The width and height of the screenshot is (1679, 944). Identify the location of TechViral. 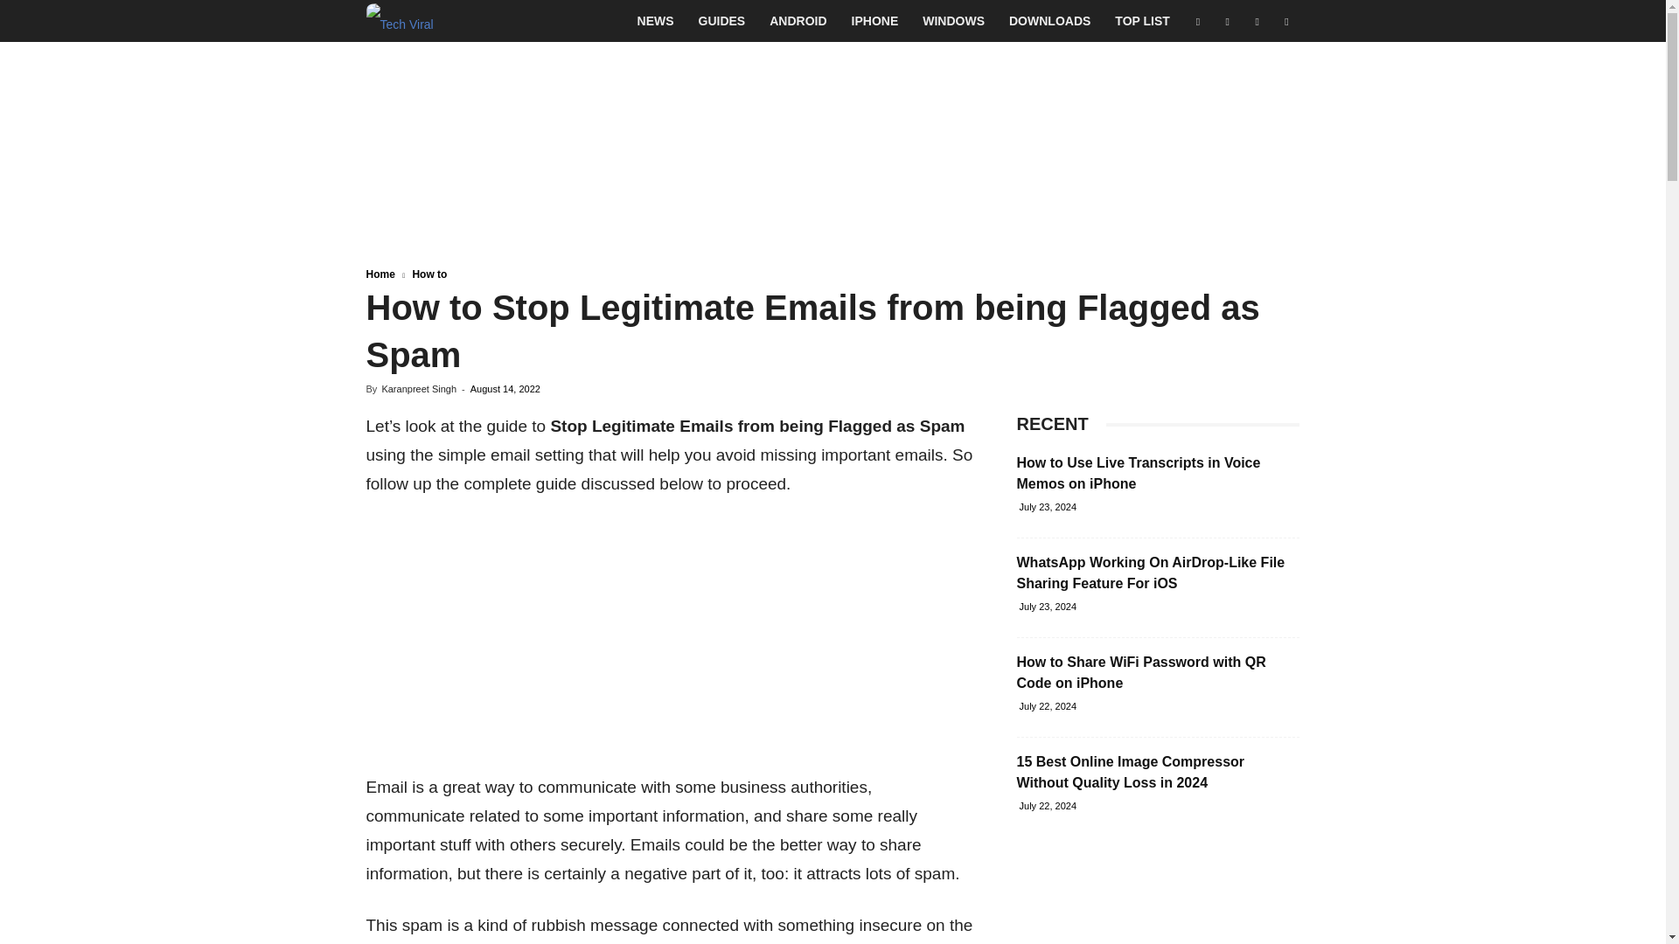
(399, 21).